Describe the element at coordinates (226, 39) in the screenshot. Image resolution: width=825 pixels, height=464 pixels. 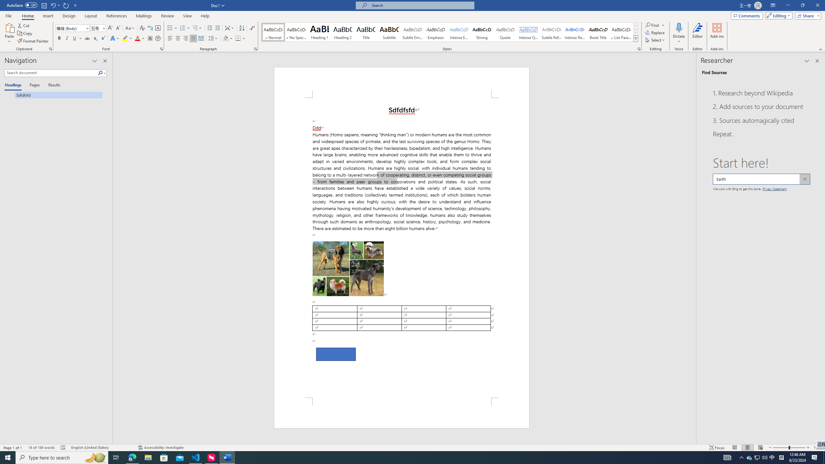
I see `Shading RGB(0, 0, 0)` at that location.